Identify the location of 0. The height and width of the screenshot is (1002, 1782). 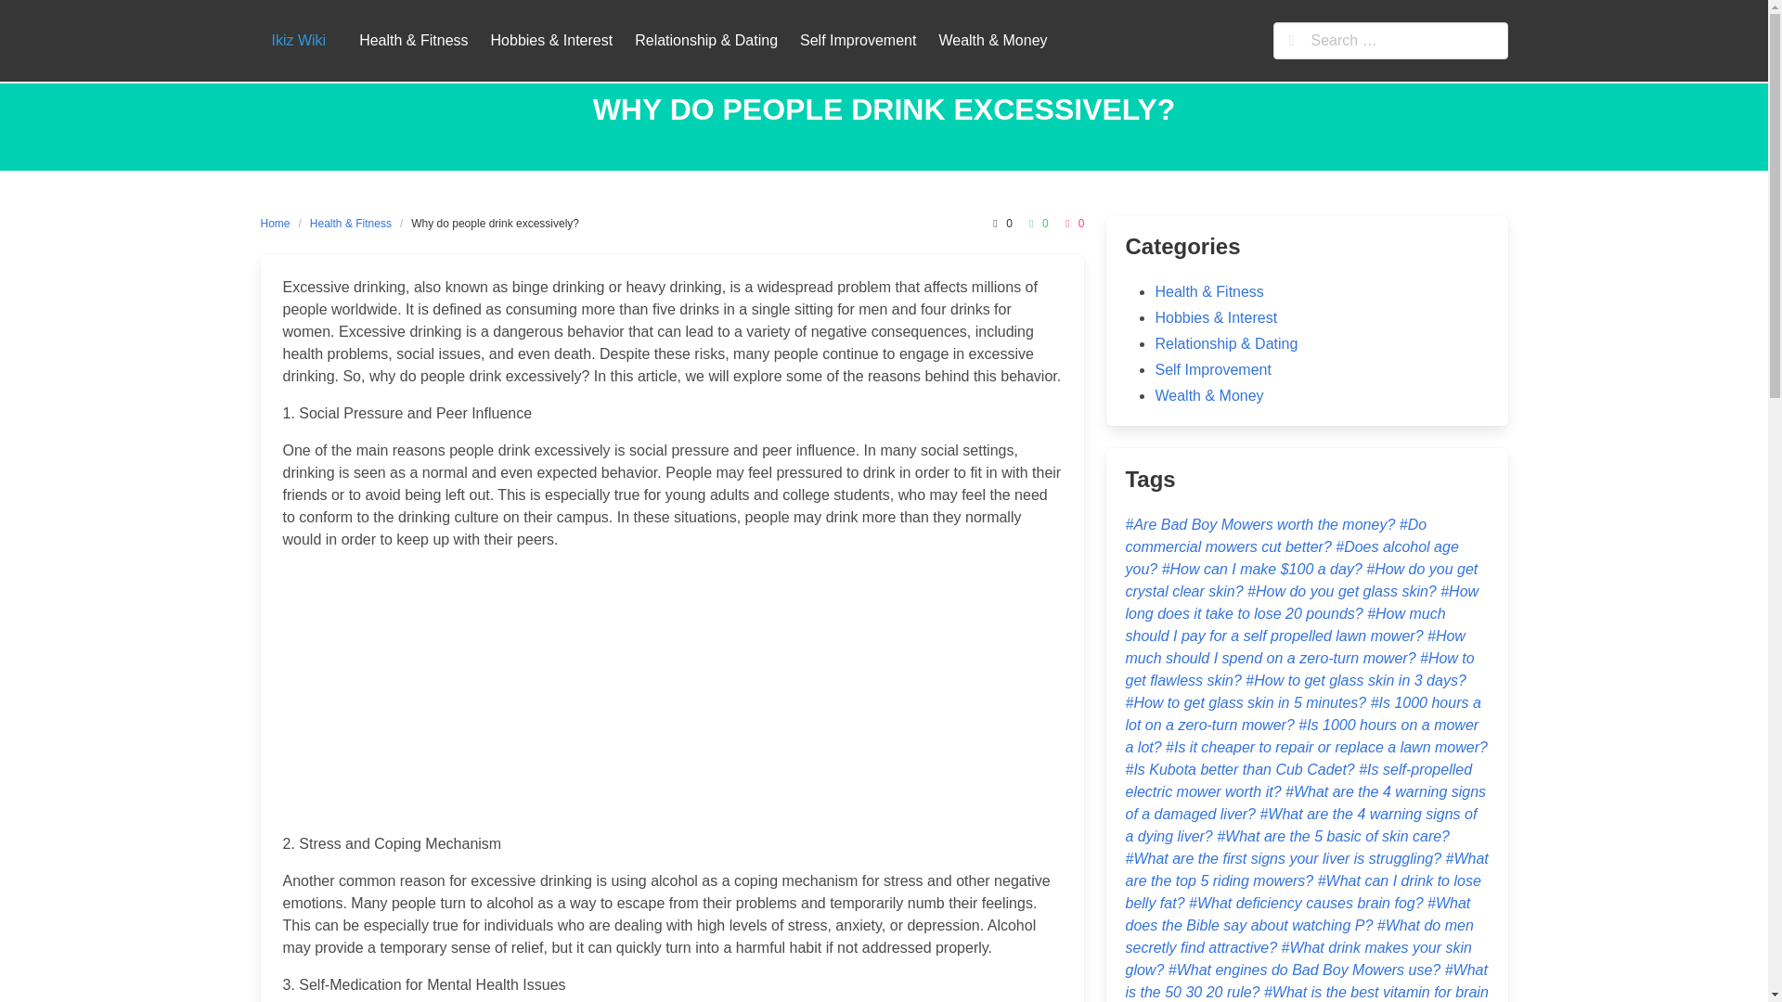
(1073, 223).